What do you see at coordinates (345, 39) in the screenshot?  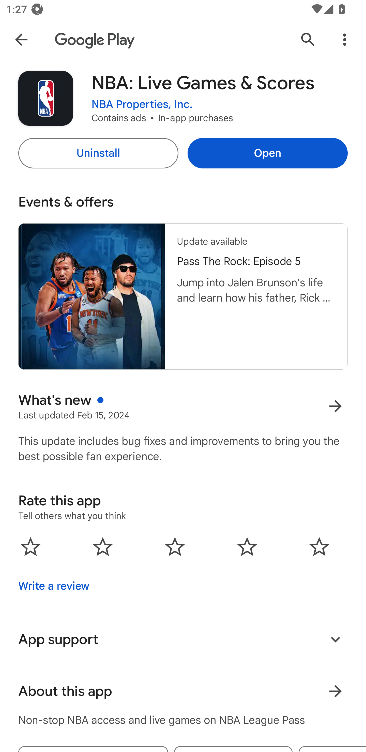 I see `More Options` at bounding box center [345, 39].